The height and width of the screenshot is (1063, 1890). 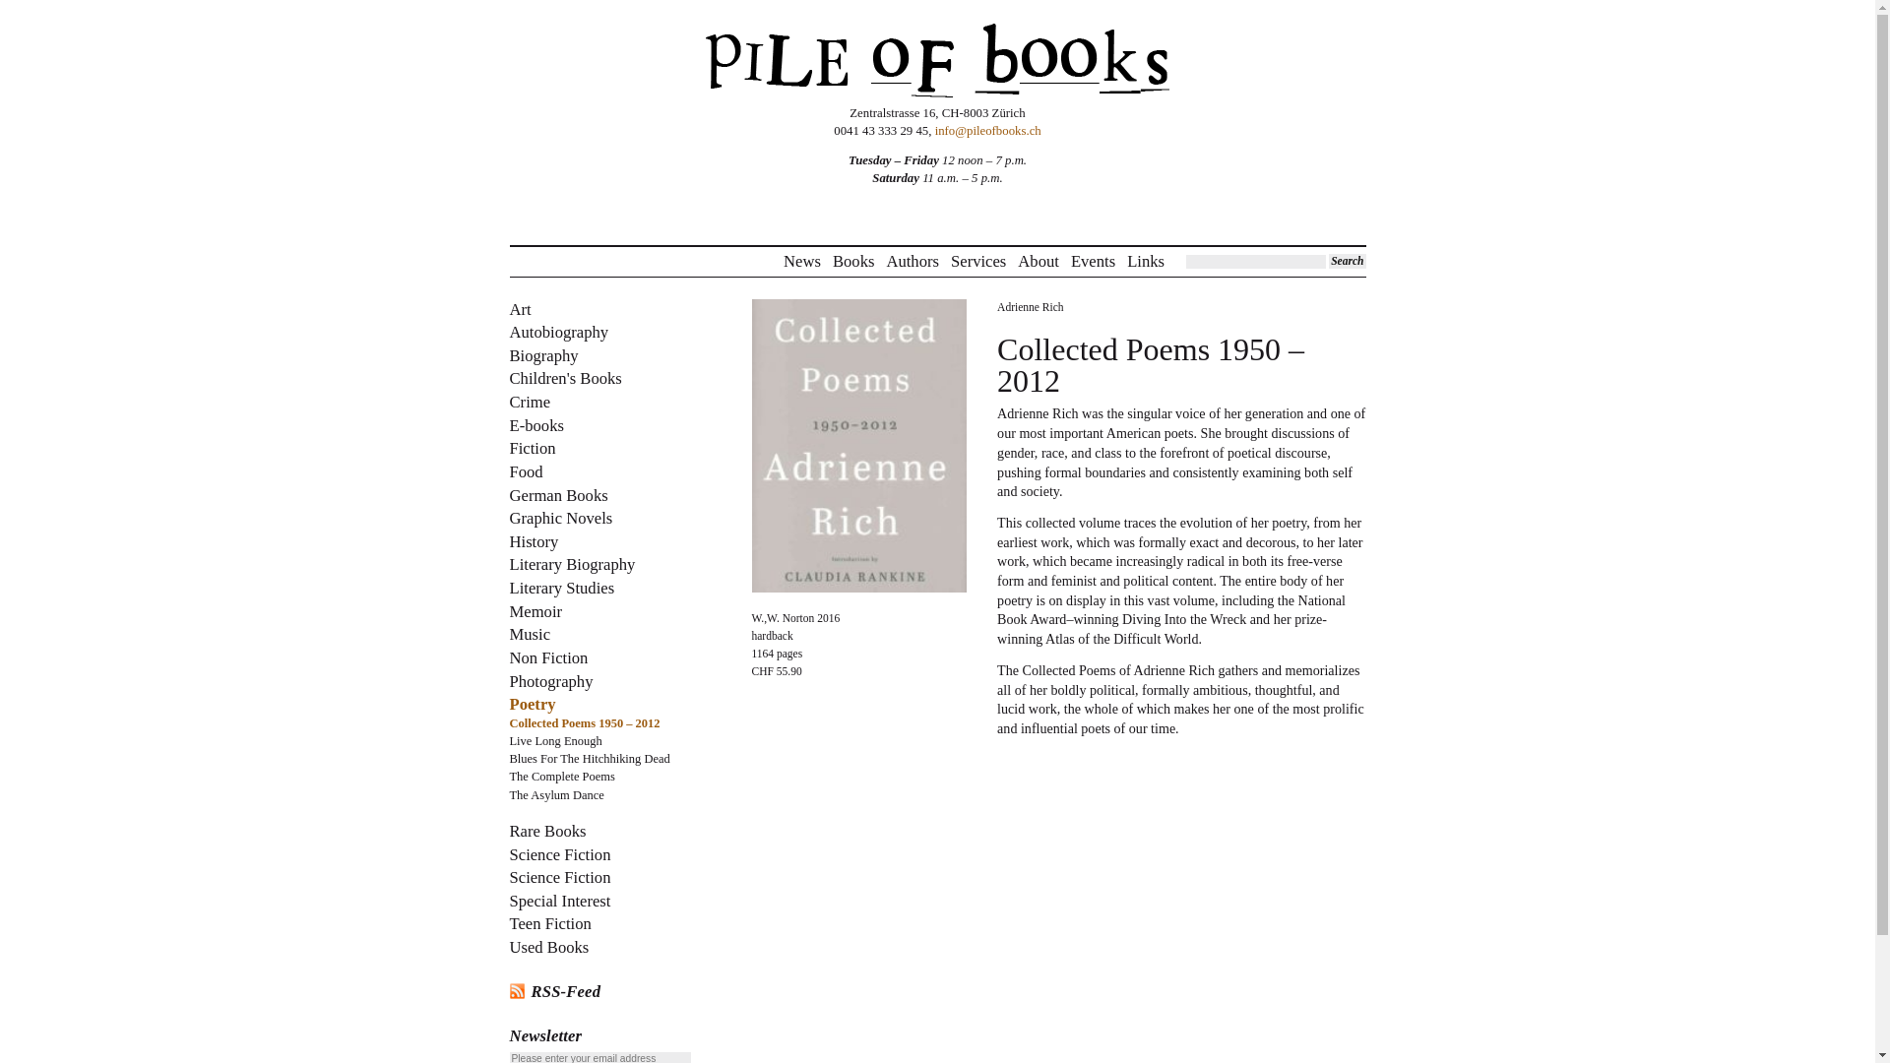 I want to click on History, so click(x=535, y=541).